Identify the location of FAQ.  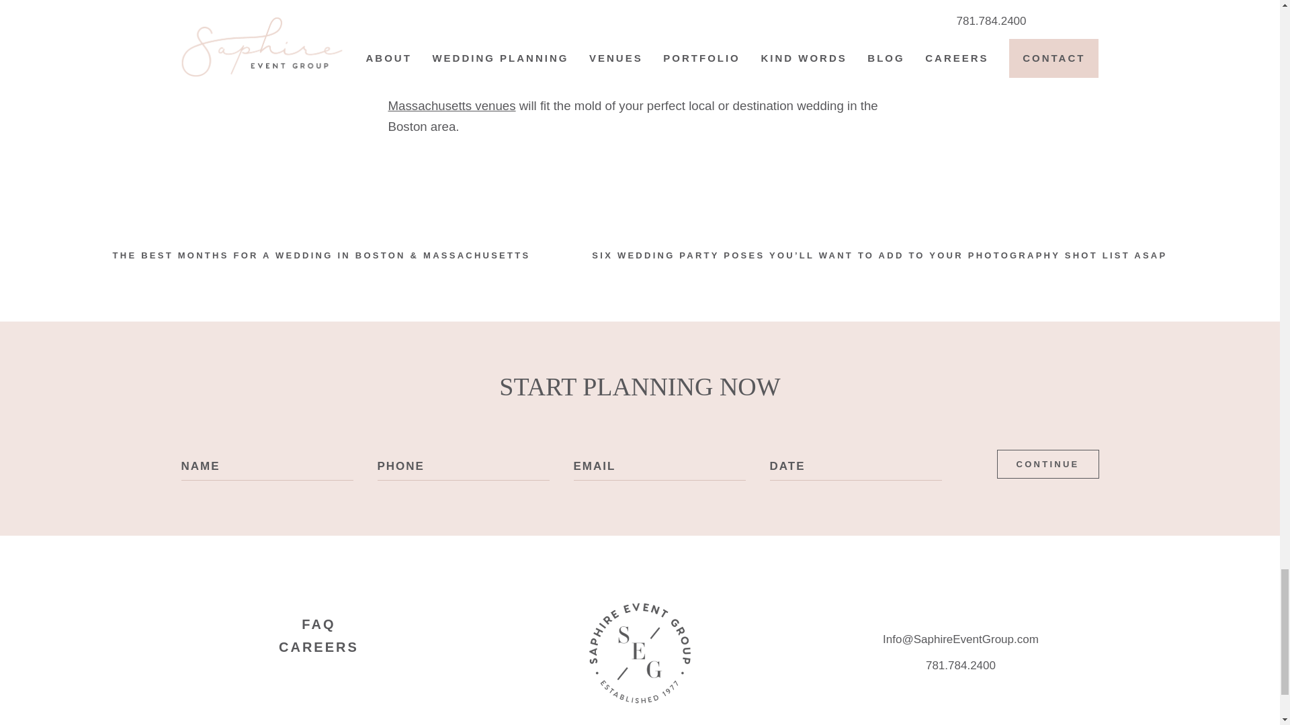
(318, 624).